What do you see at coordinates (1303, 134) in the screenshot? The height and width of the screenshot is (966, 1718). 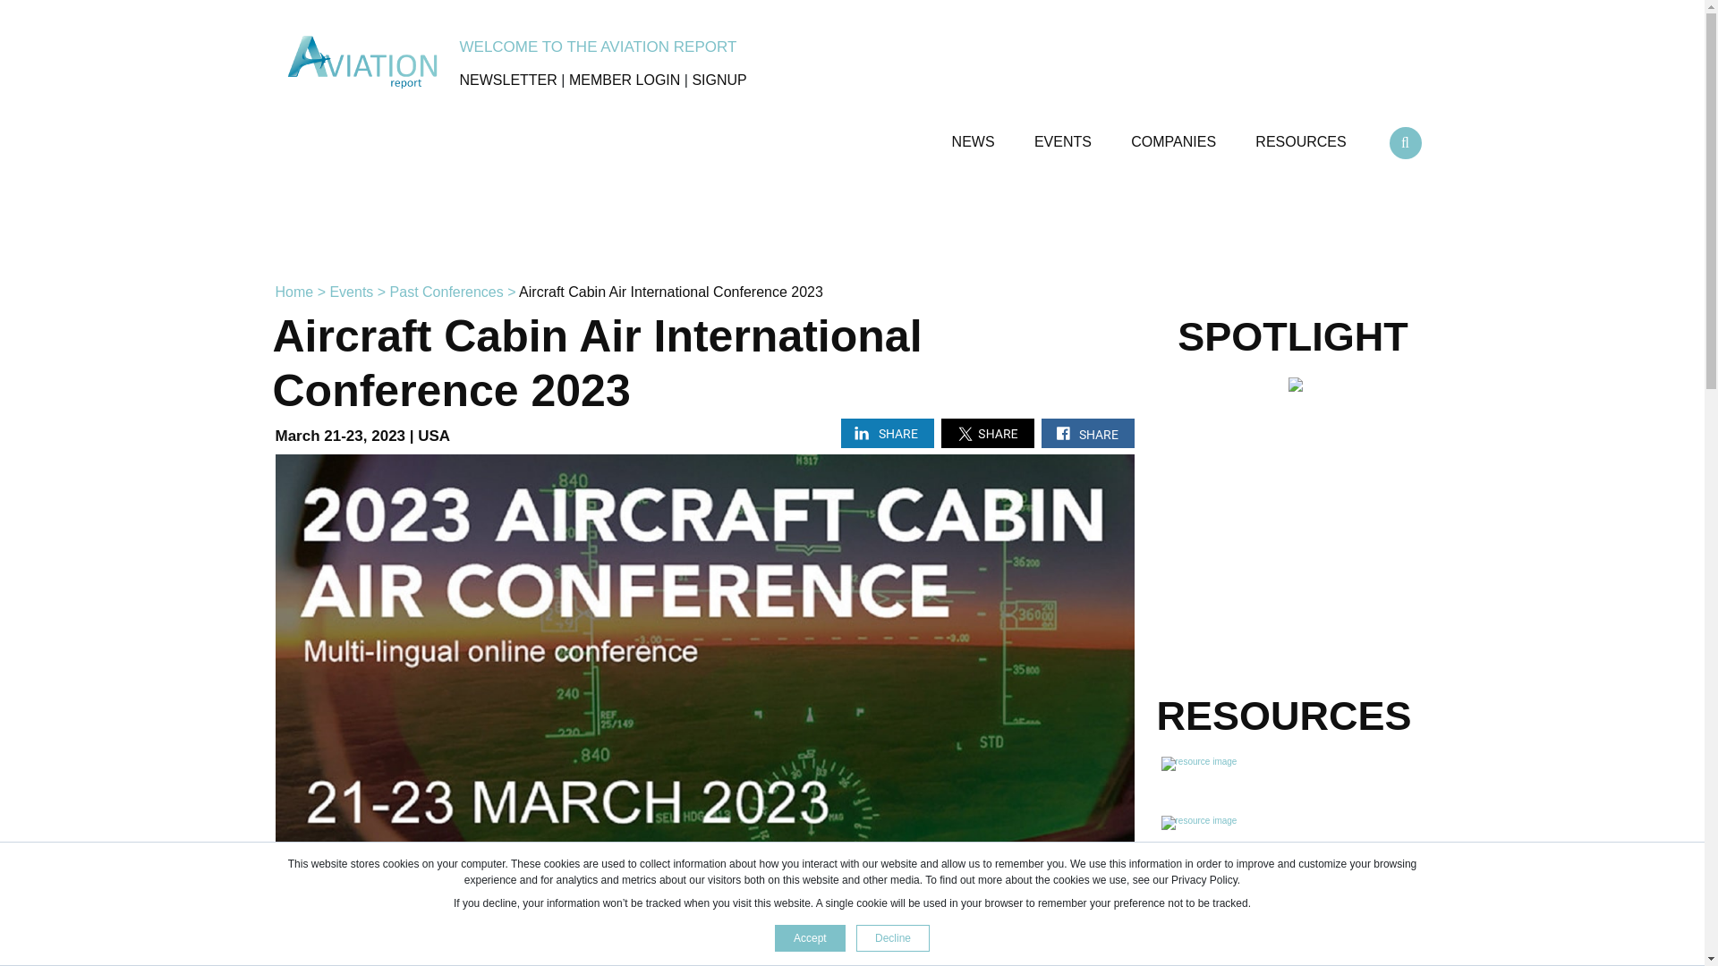 I see `RESOURCES` at bounding box center [1303, 134].